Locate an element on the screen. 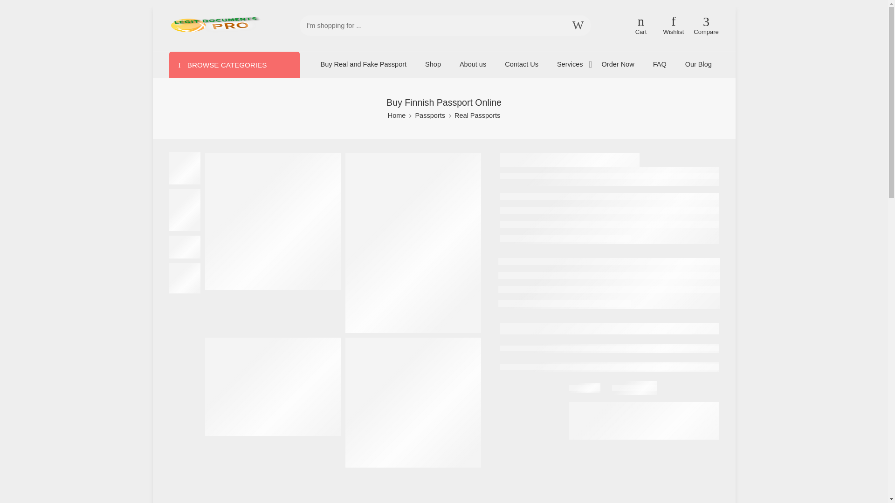 The height and width of the screenshot is (503, 895). Passports is located at coordinates (430, 116).